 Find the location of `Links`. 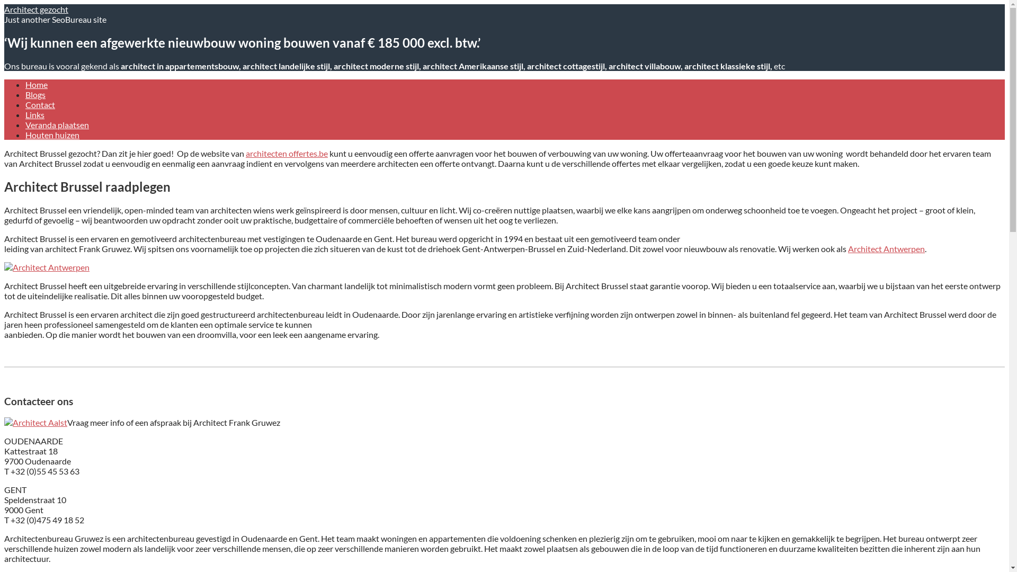

Links is located at coordinates (35, 114).